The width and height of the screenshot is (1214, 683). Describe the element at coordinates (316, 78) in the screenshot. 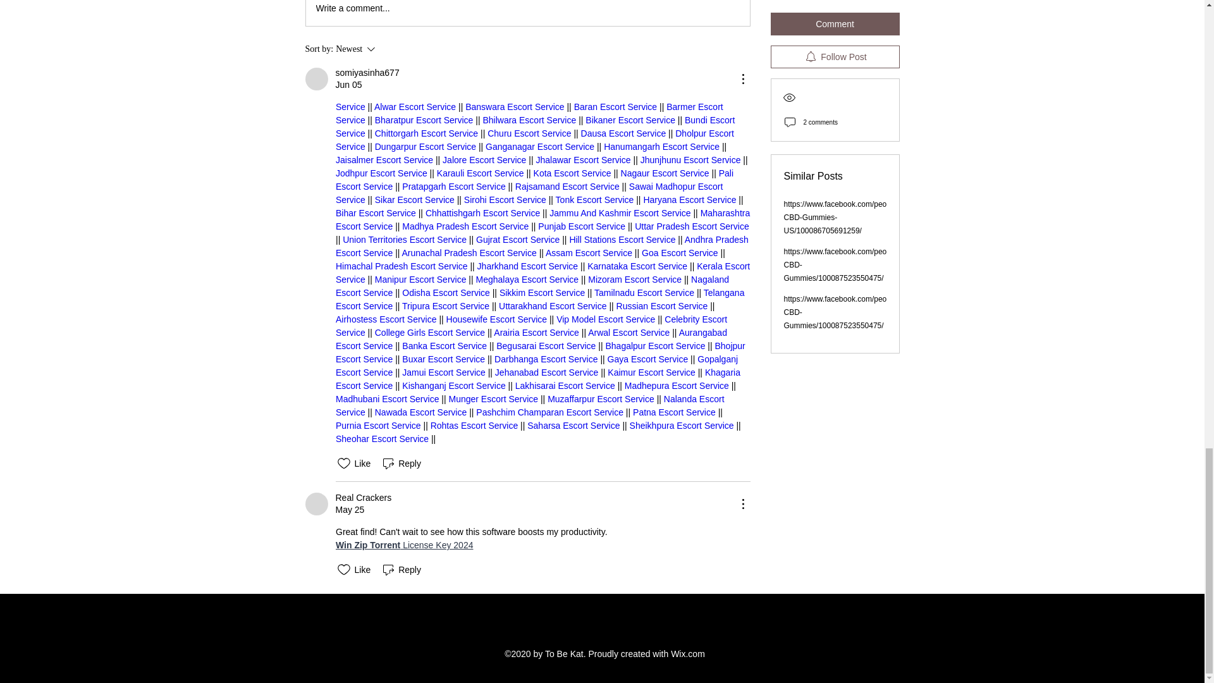

I see `somiyasinha677` at that location.